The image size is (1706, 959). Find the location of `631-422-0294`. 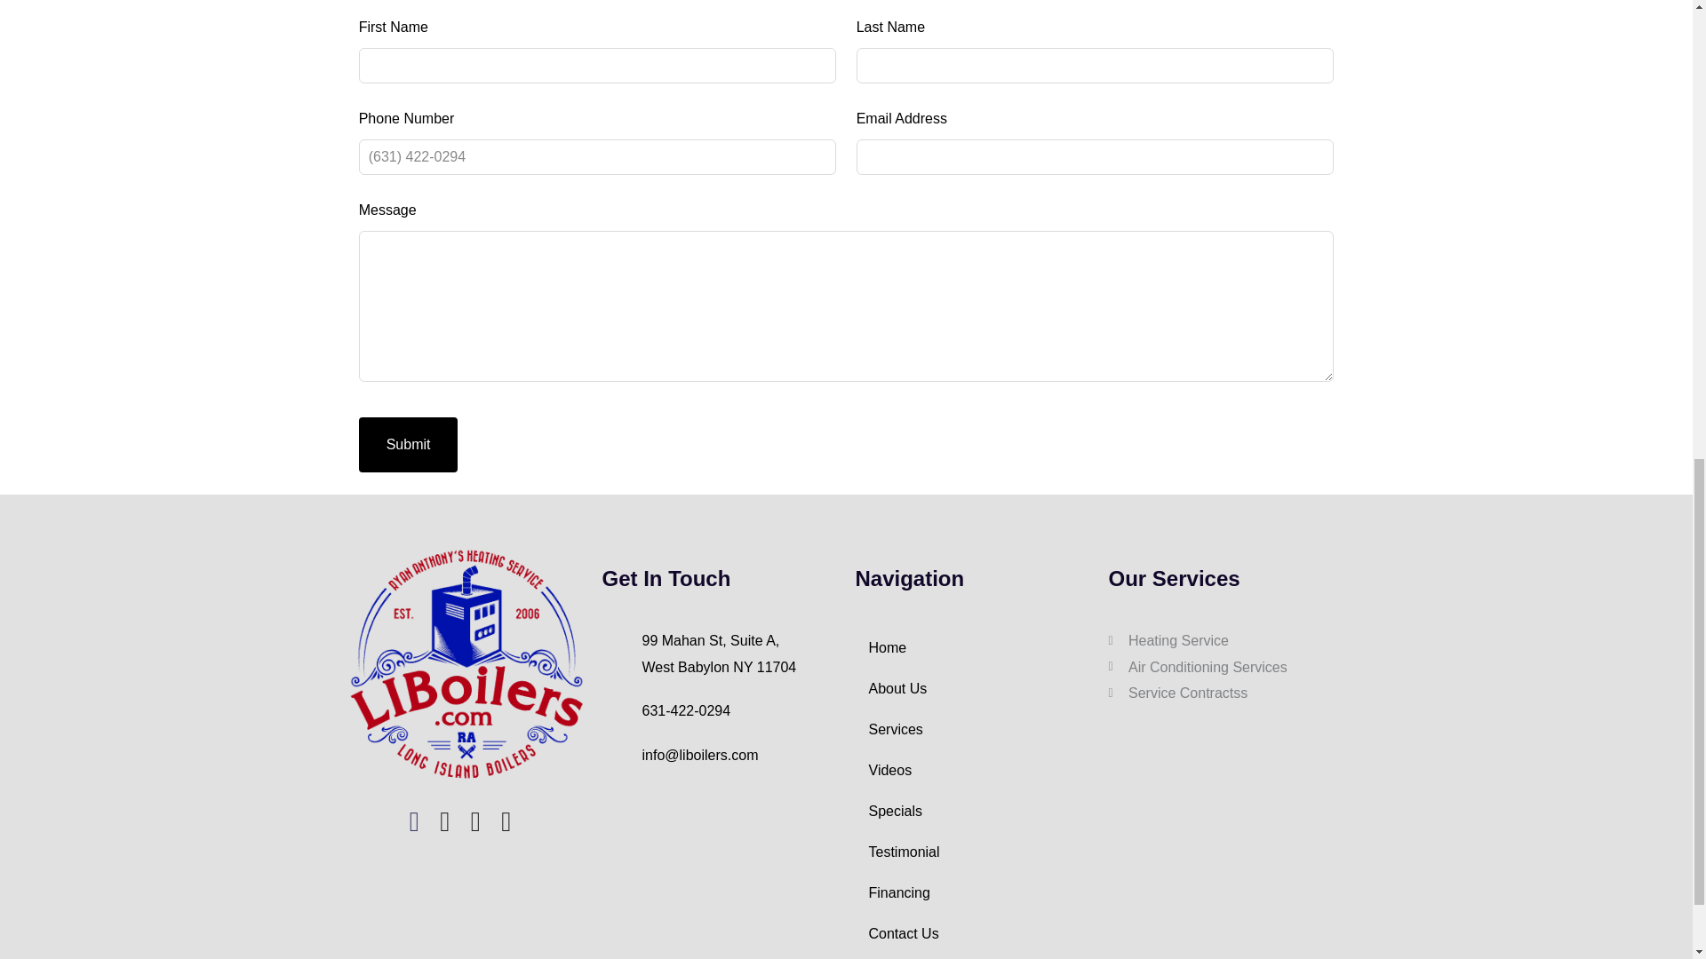

631-422-0294 is located at coordinates (972, 771).